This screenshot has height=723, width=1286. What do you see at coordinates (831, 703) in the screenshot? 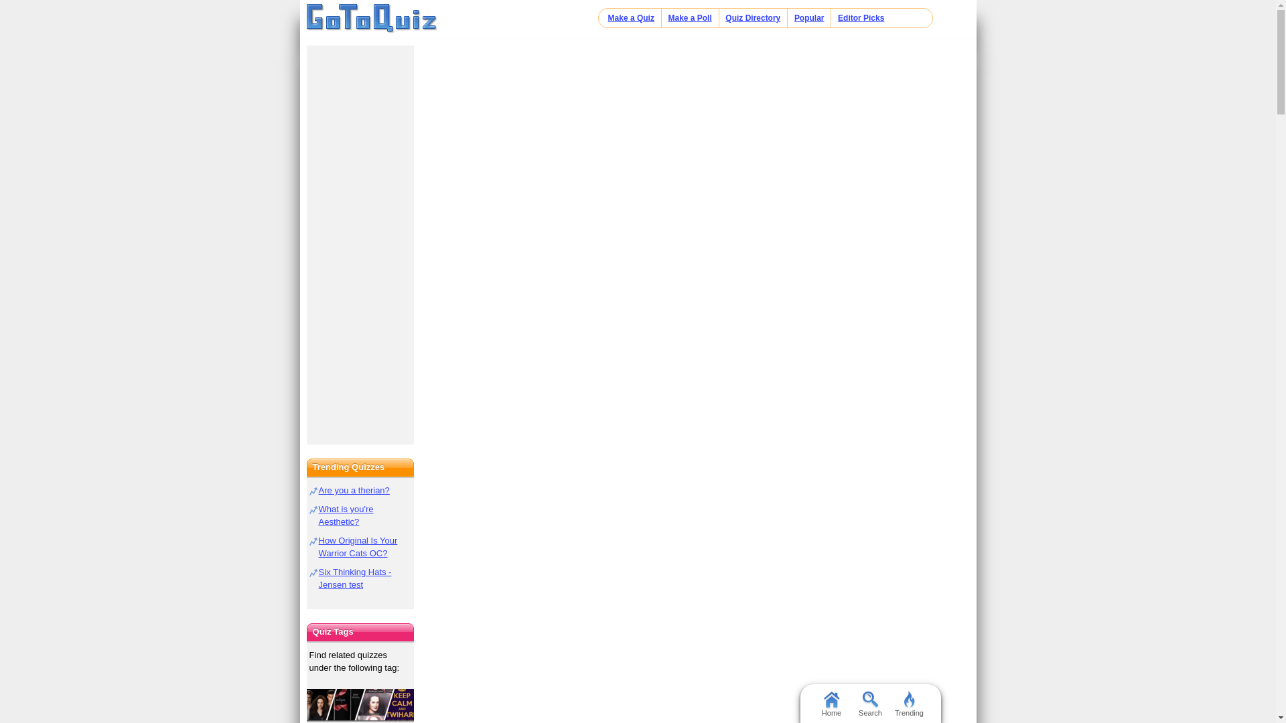
I see `Home` at bounding box center [831, 703].